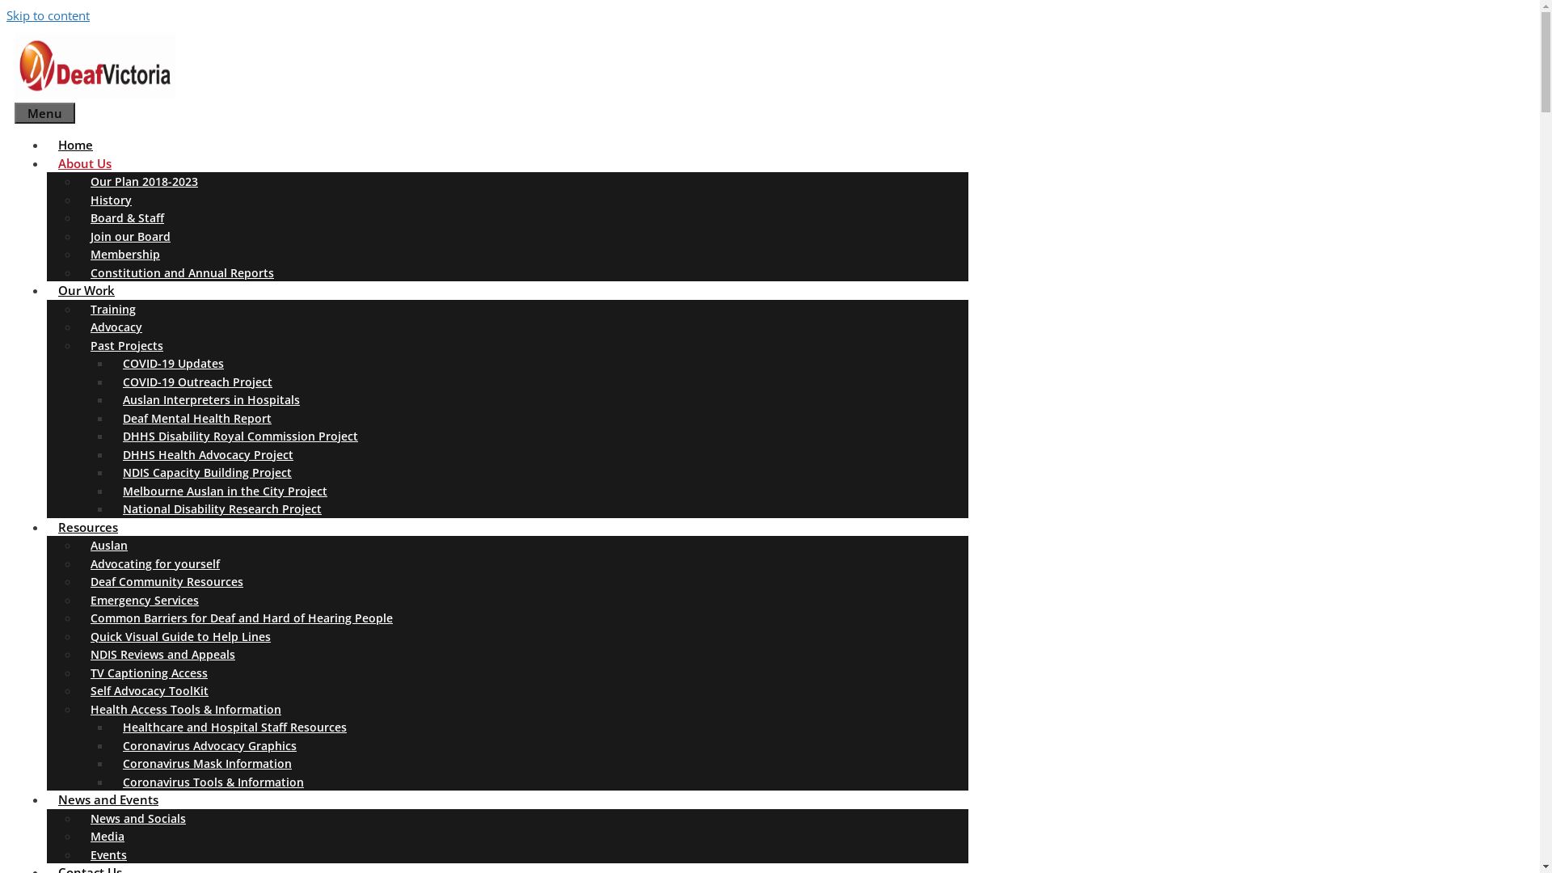  I want to click on Events, so click(108, 855).